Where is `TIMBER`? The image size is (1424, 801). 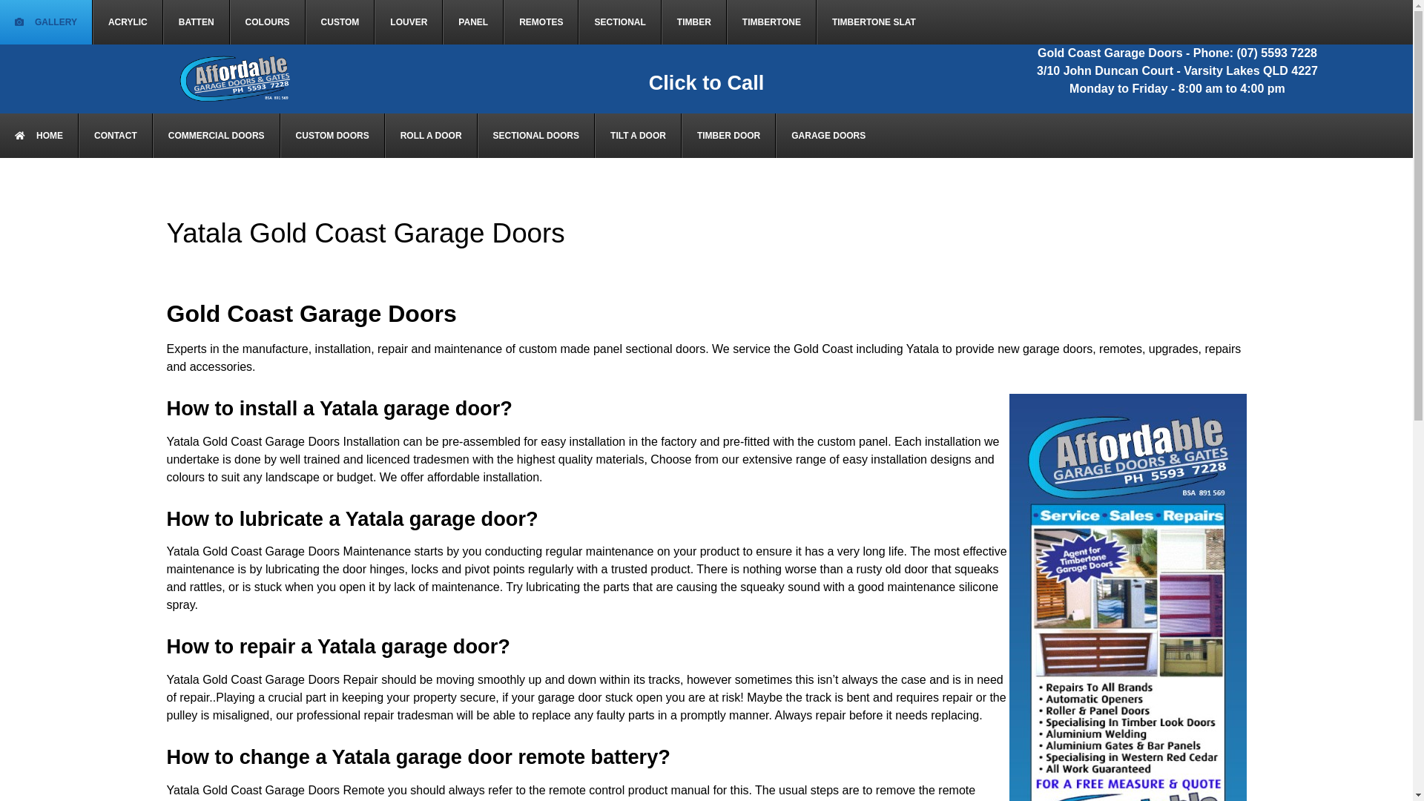 TIMBER is located at coordinates (694, 22).